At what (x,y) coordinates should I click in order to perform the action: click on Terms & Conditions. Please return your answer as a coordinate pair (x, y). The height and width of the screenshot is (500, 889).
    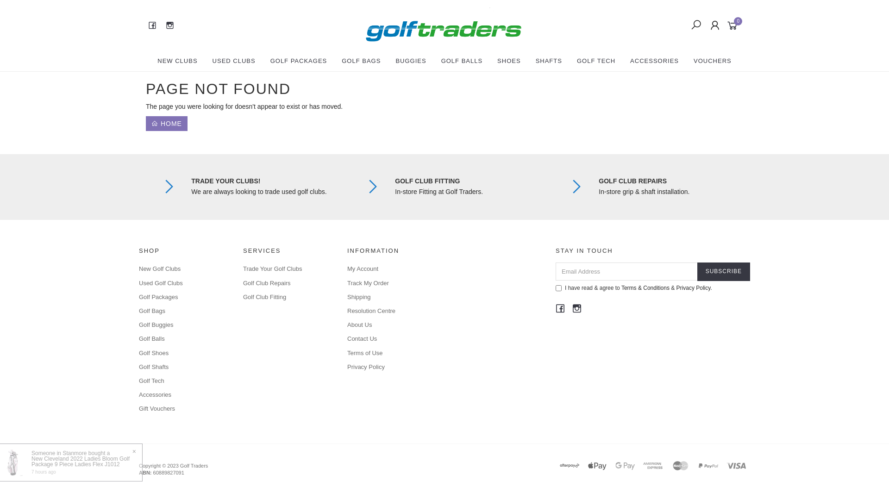
    Looking at the image, I should click on (645, 288).